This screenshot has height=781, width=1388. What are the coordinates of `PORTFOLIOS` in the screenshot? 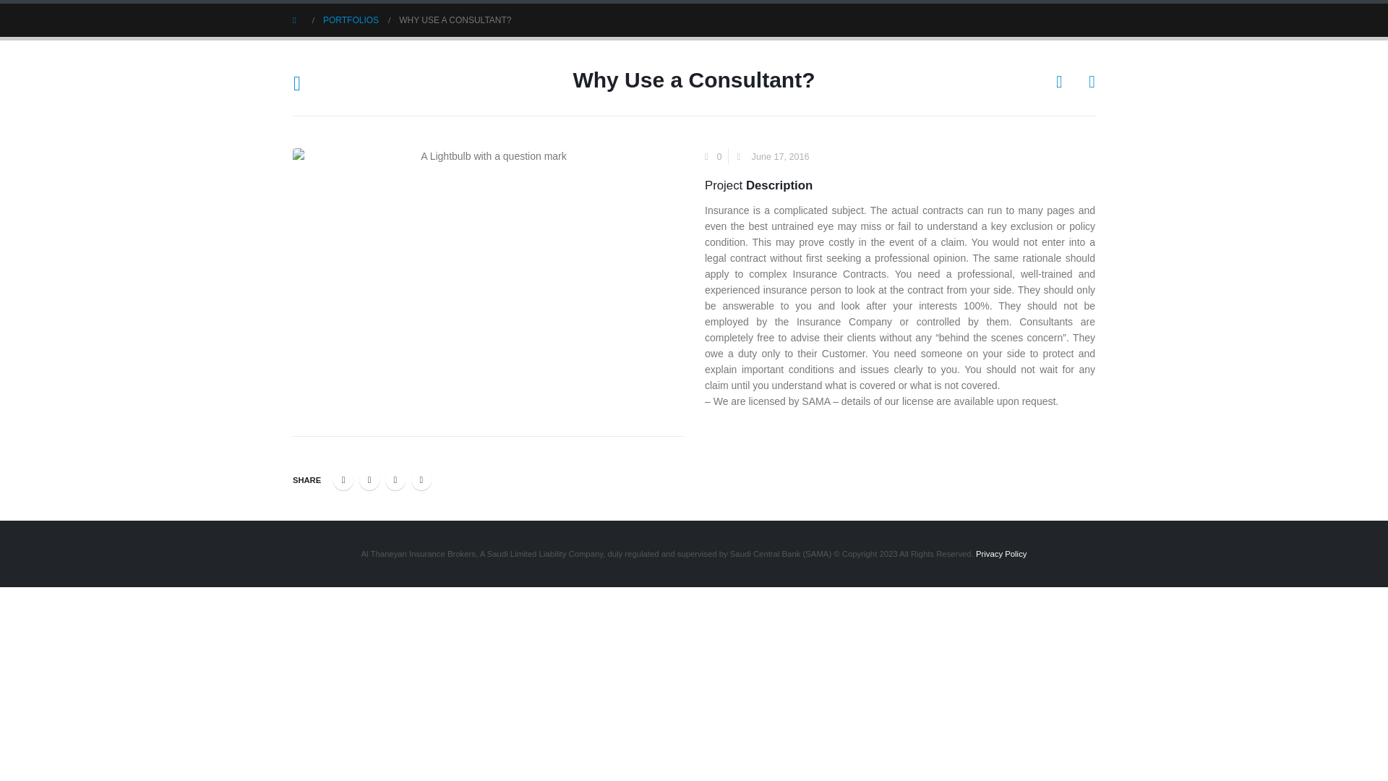 It's located at (351, 20).